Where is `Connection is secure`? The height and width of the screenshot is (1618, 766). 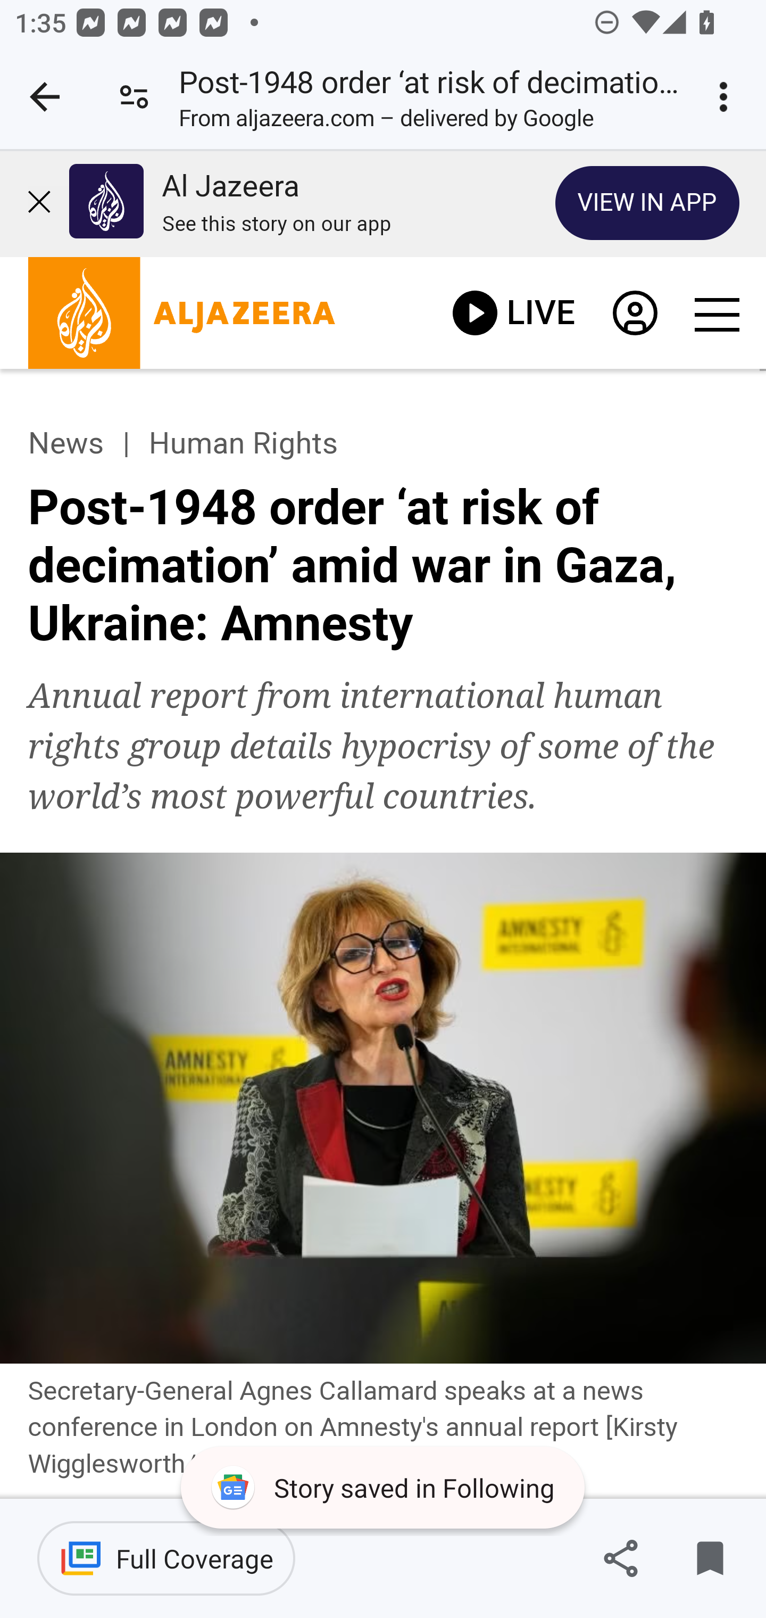 Connection is secure is located at coordinates (134, 97).